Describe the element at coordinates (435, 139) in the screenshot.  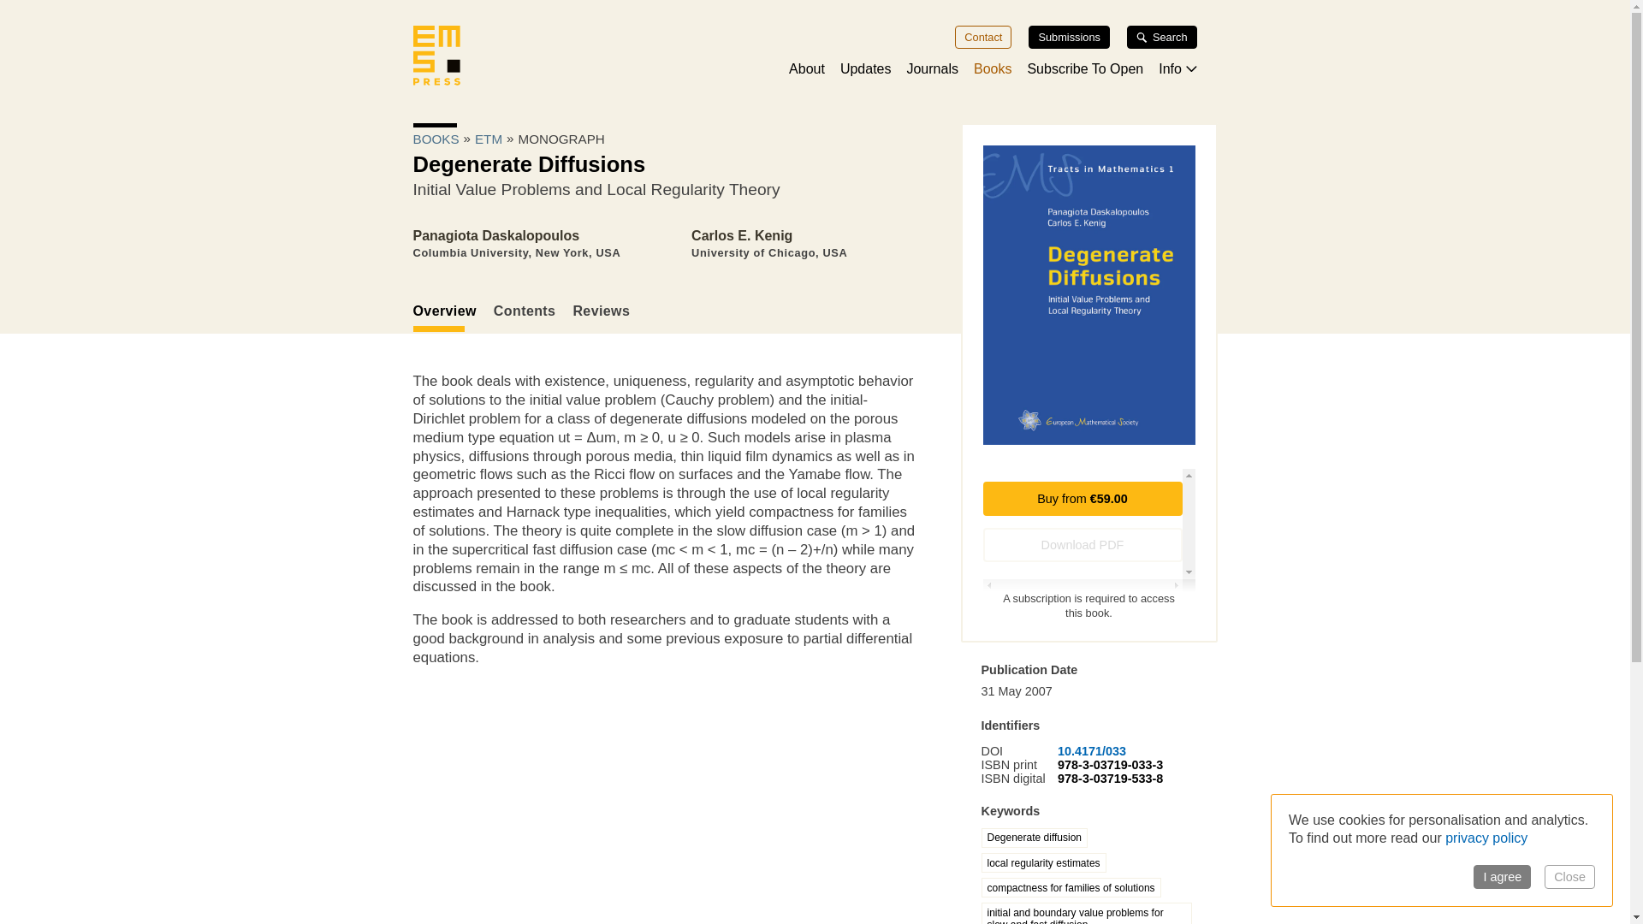
I see `BOOKS` at that location.